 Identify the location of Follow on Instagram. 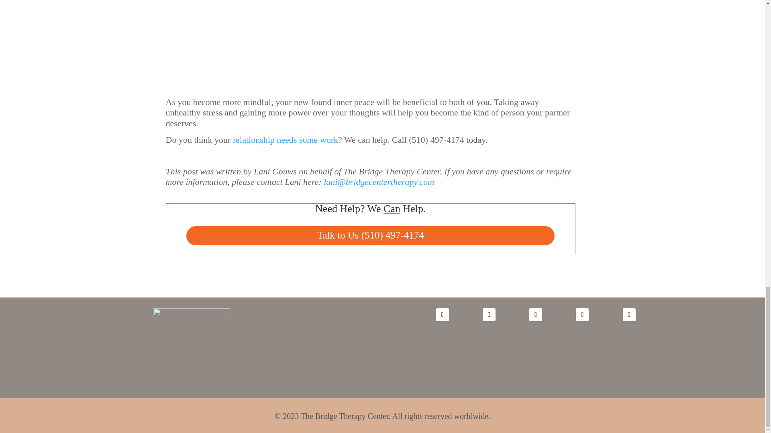
(535, 314).